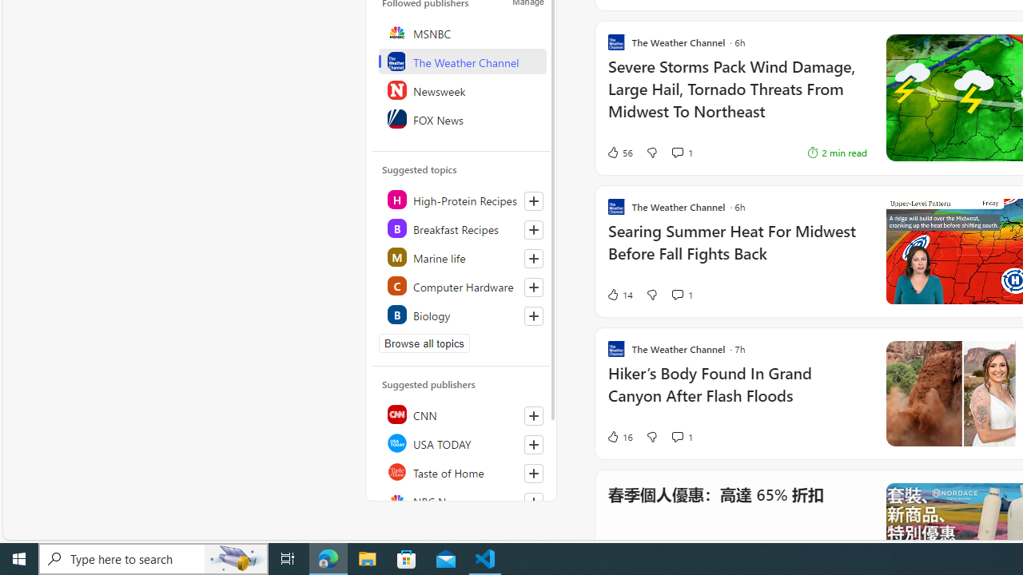 This screenshot has width=1023, height=575. I want to click on 14 Like, so click(619, 294).